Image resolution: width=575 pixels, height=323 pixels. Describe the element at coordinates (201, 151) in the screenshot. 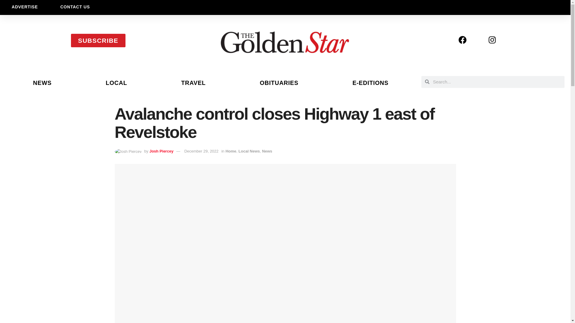

I see `December 29, 2022` at that location.